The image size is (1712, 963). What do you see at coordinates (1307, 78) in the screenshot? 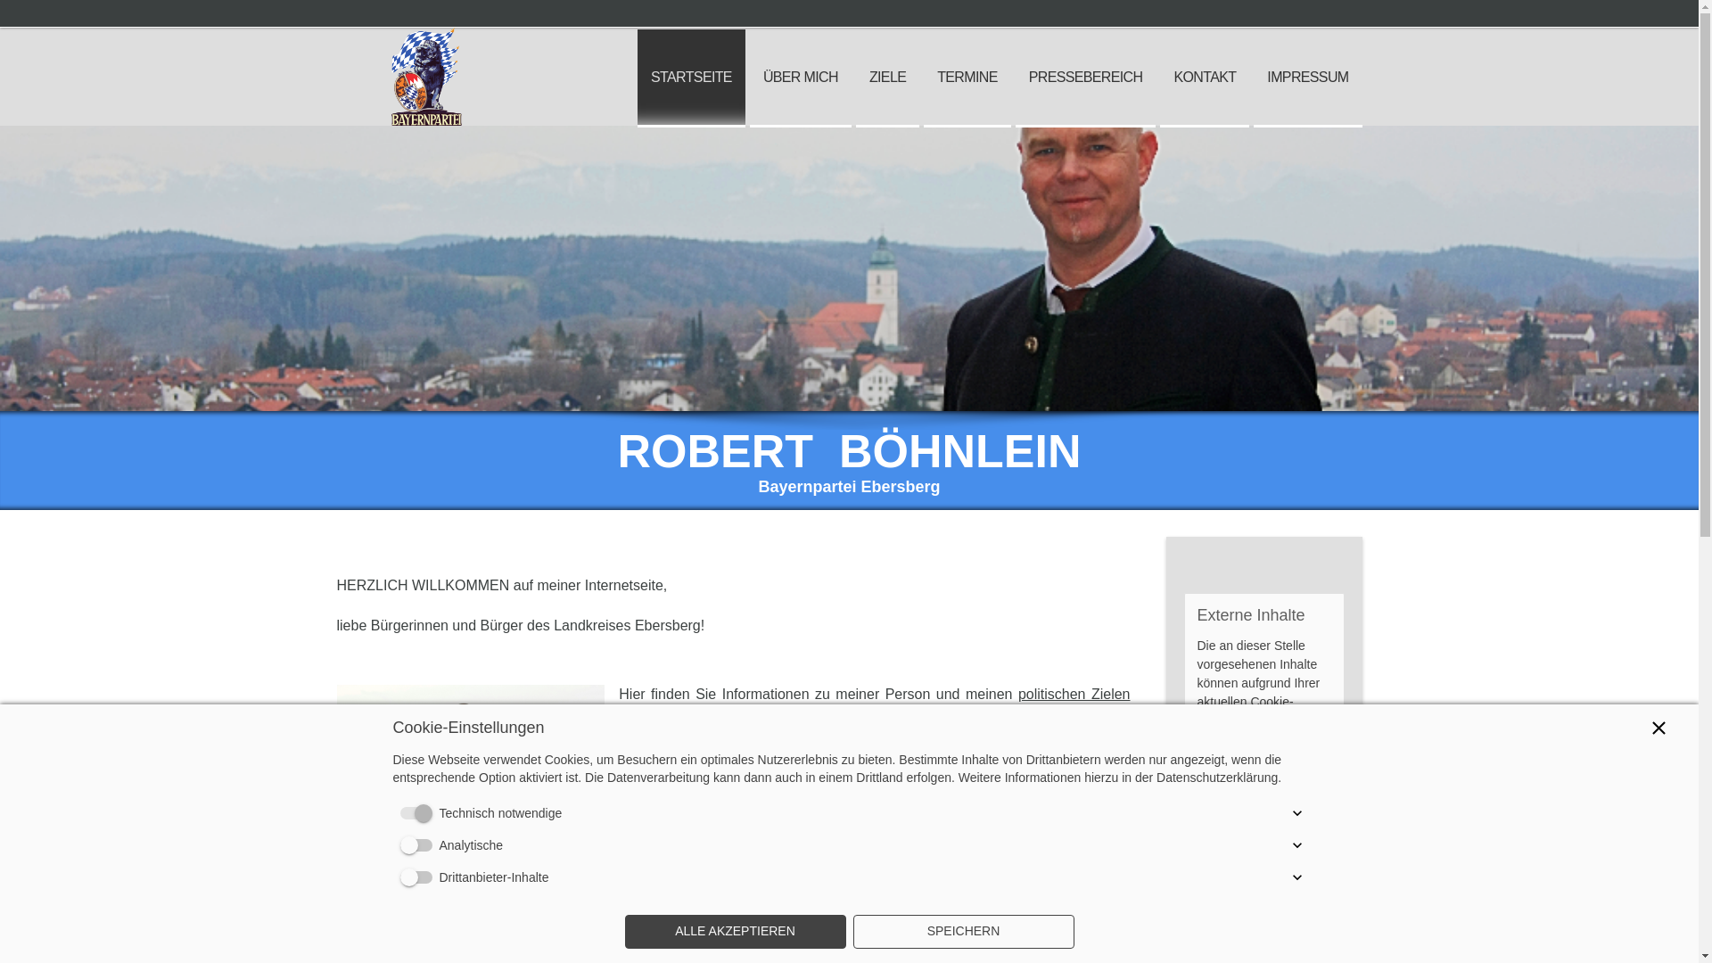
I see `IMPRESSUM` at bounding box center [1307, 78].